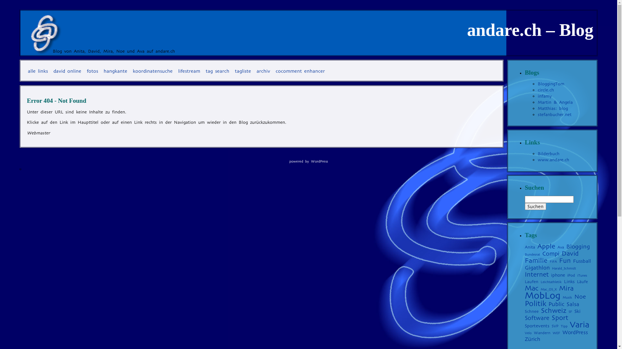 The width and height of the screenshot is (622, 349). I want to click on Mac_OS_X, so click(549, 290).